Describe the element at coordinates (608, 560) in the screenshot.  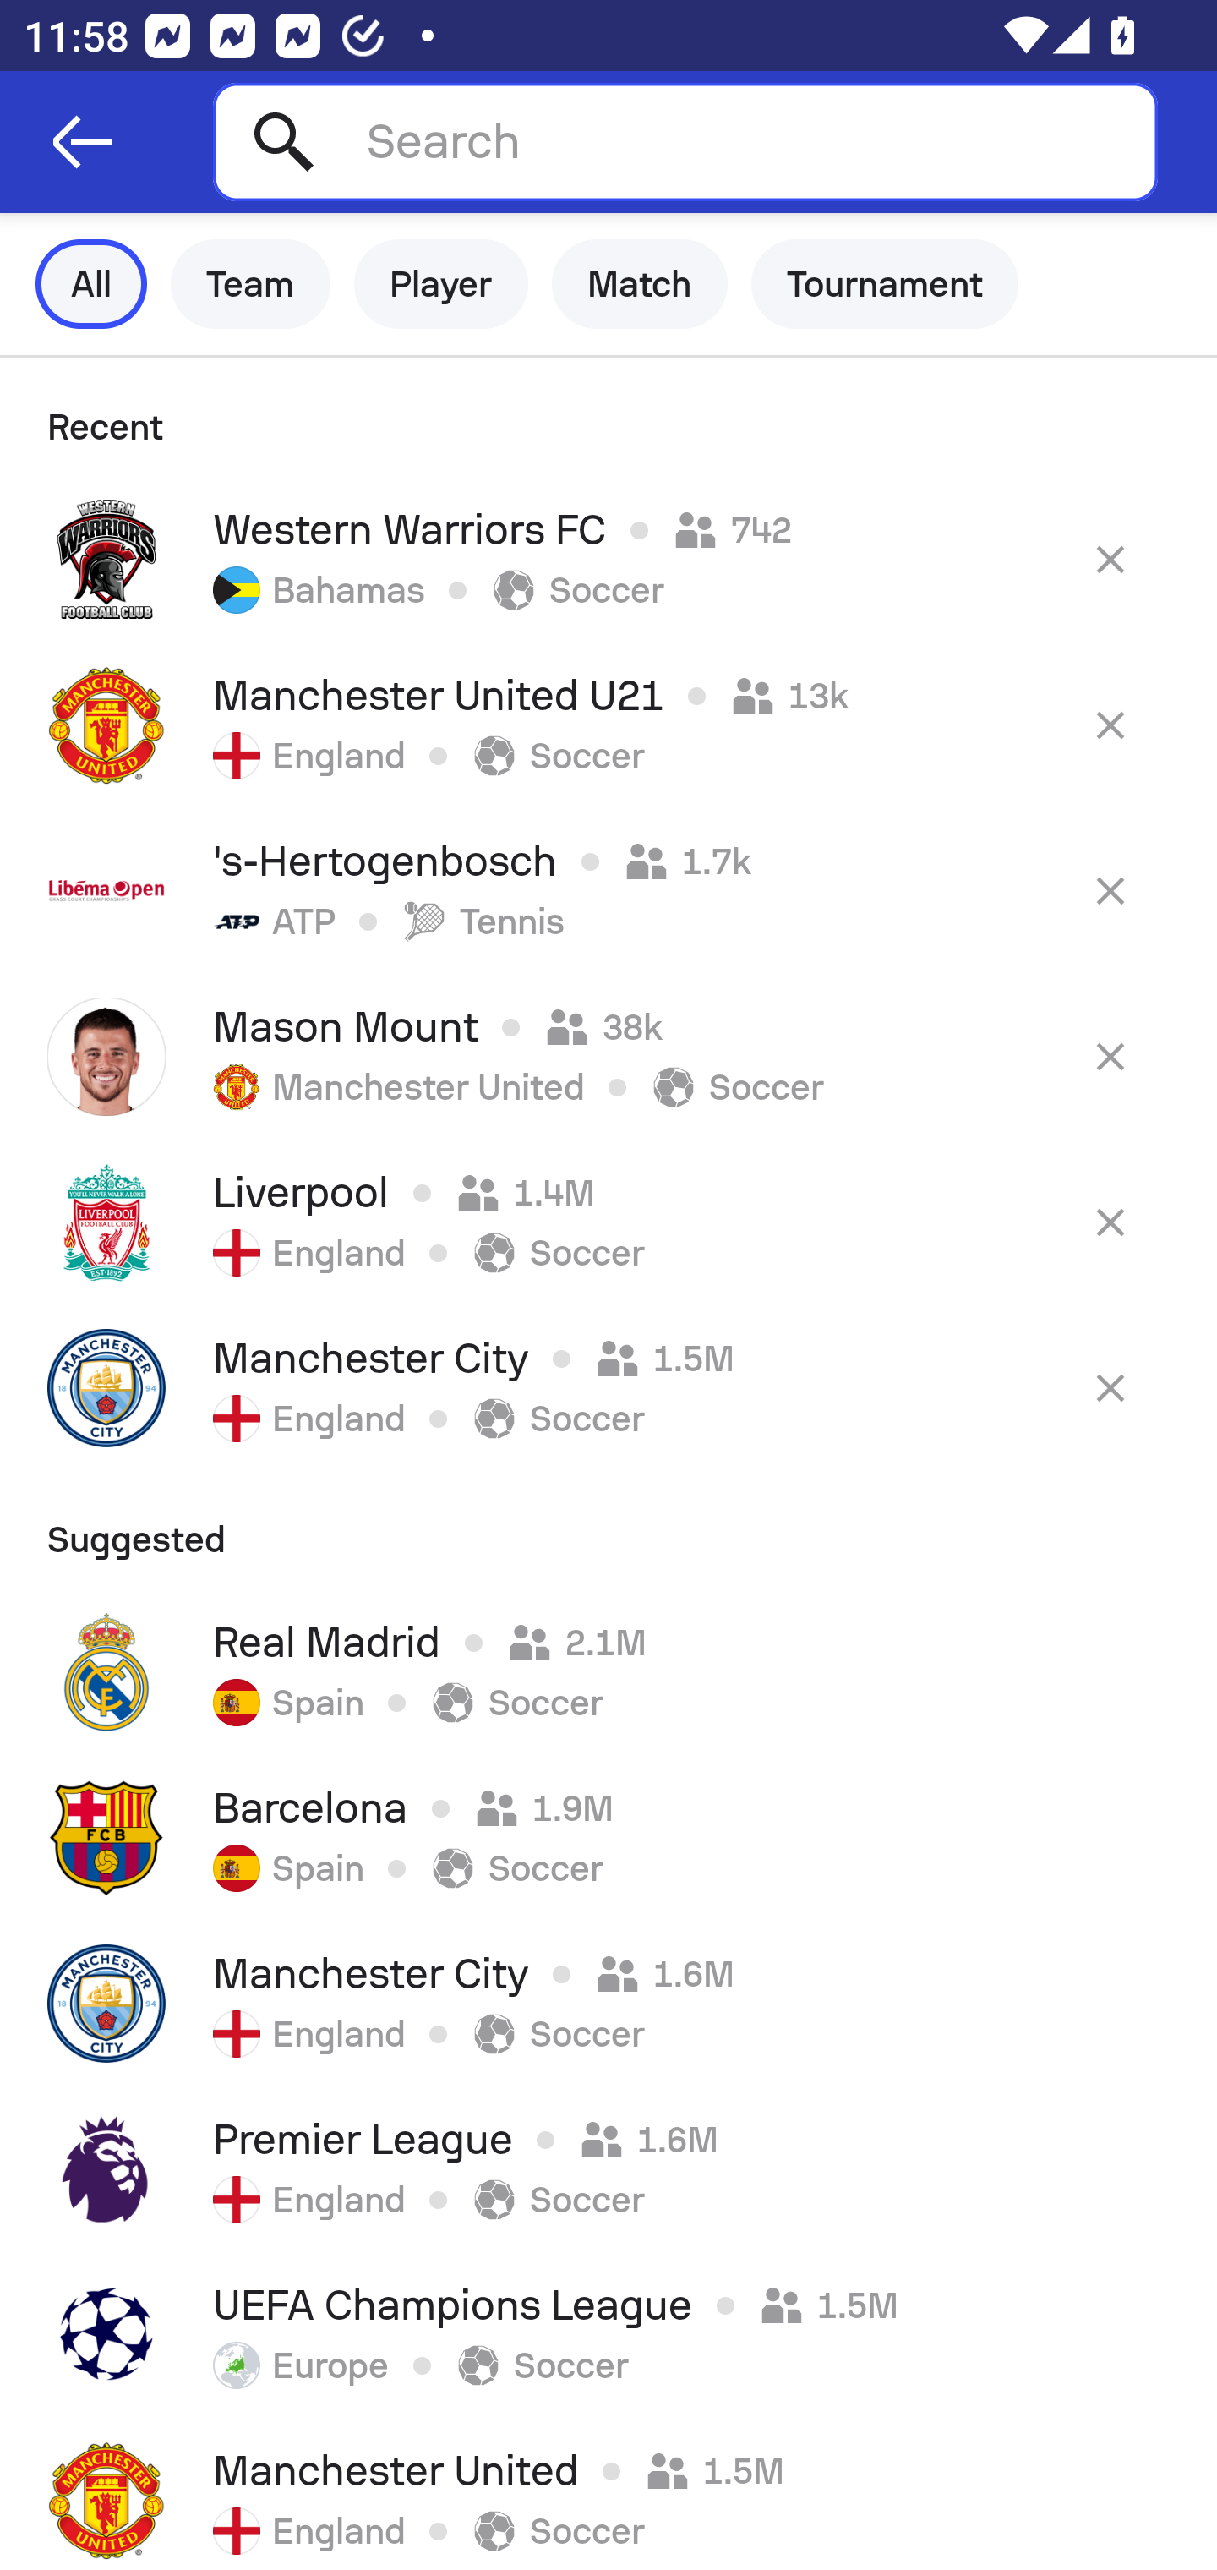
I see `Western Warriors FC 742 Bahamas Soccer` at that location.